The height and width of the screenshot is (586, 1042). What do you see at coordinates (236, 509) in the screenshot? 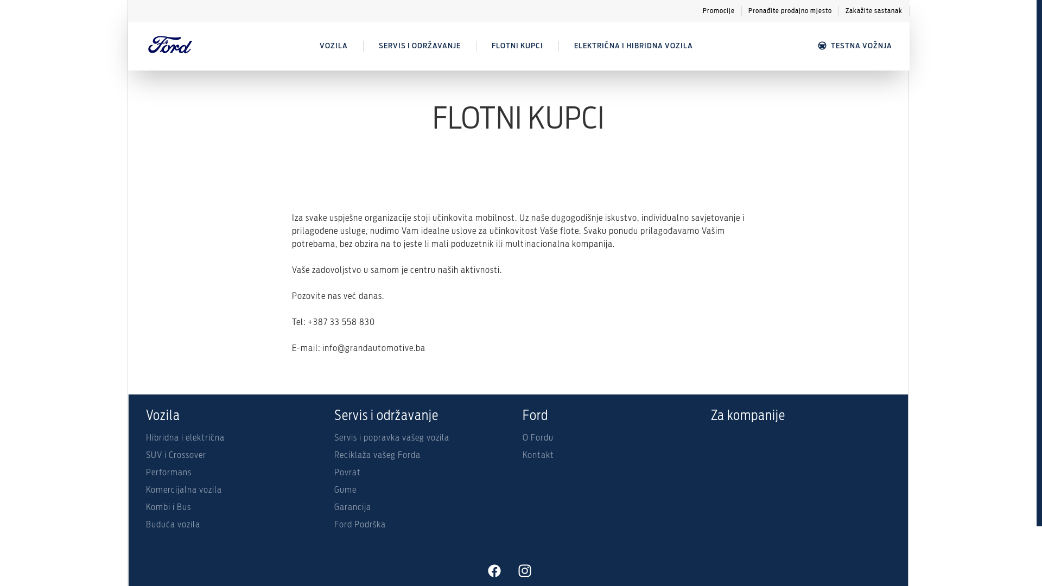
I see `Kombi i Bus` at bounding box center [236, 509].